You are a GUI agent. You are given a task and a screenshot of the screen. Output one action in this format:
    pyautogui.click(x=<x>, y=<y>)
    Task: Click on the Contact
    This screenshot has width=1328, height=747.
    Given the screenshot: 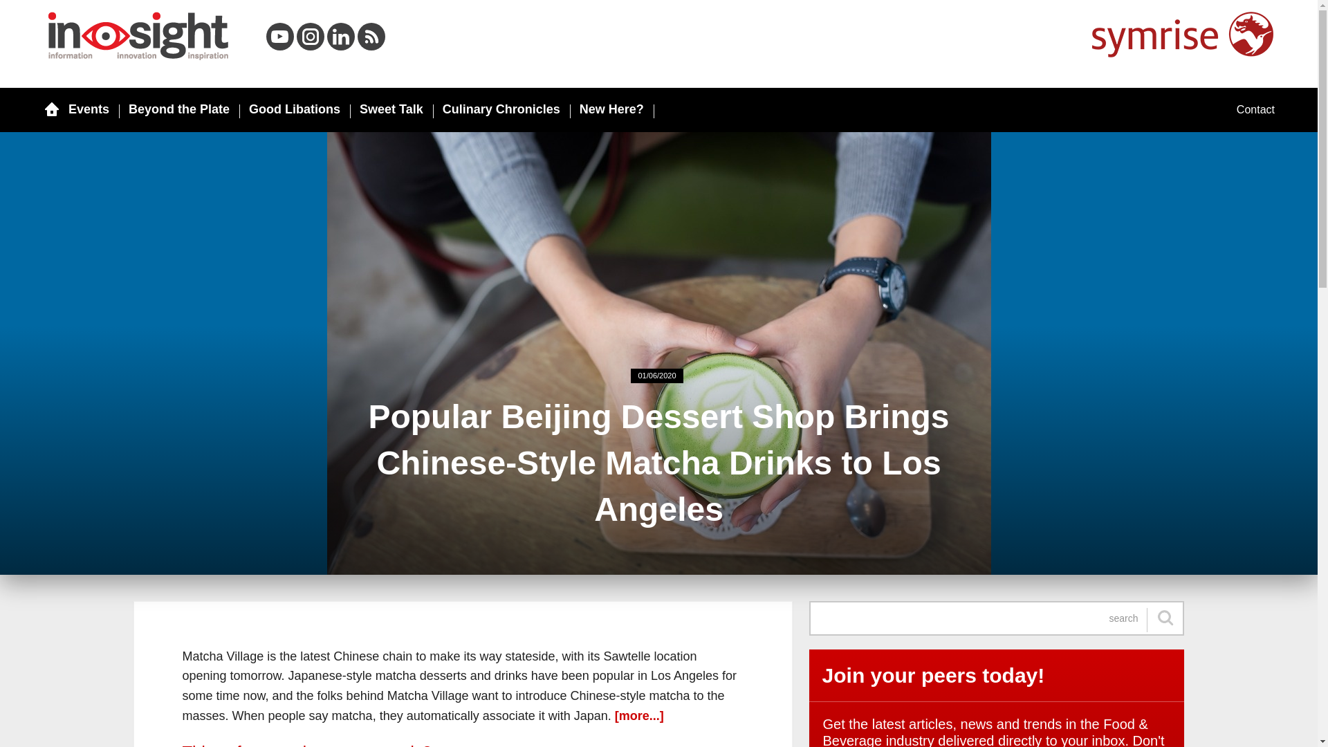 What is the action you would take?
    pyautogui.click(x=1255, y=110)
    